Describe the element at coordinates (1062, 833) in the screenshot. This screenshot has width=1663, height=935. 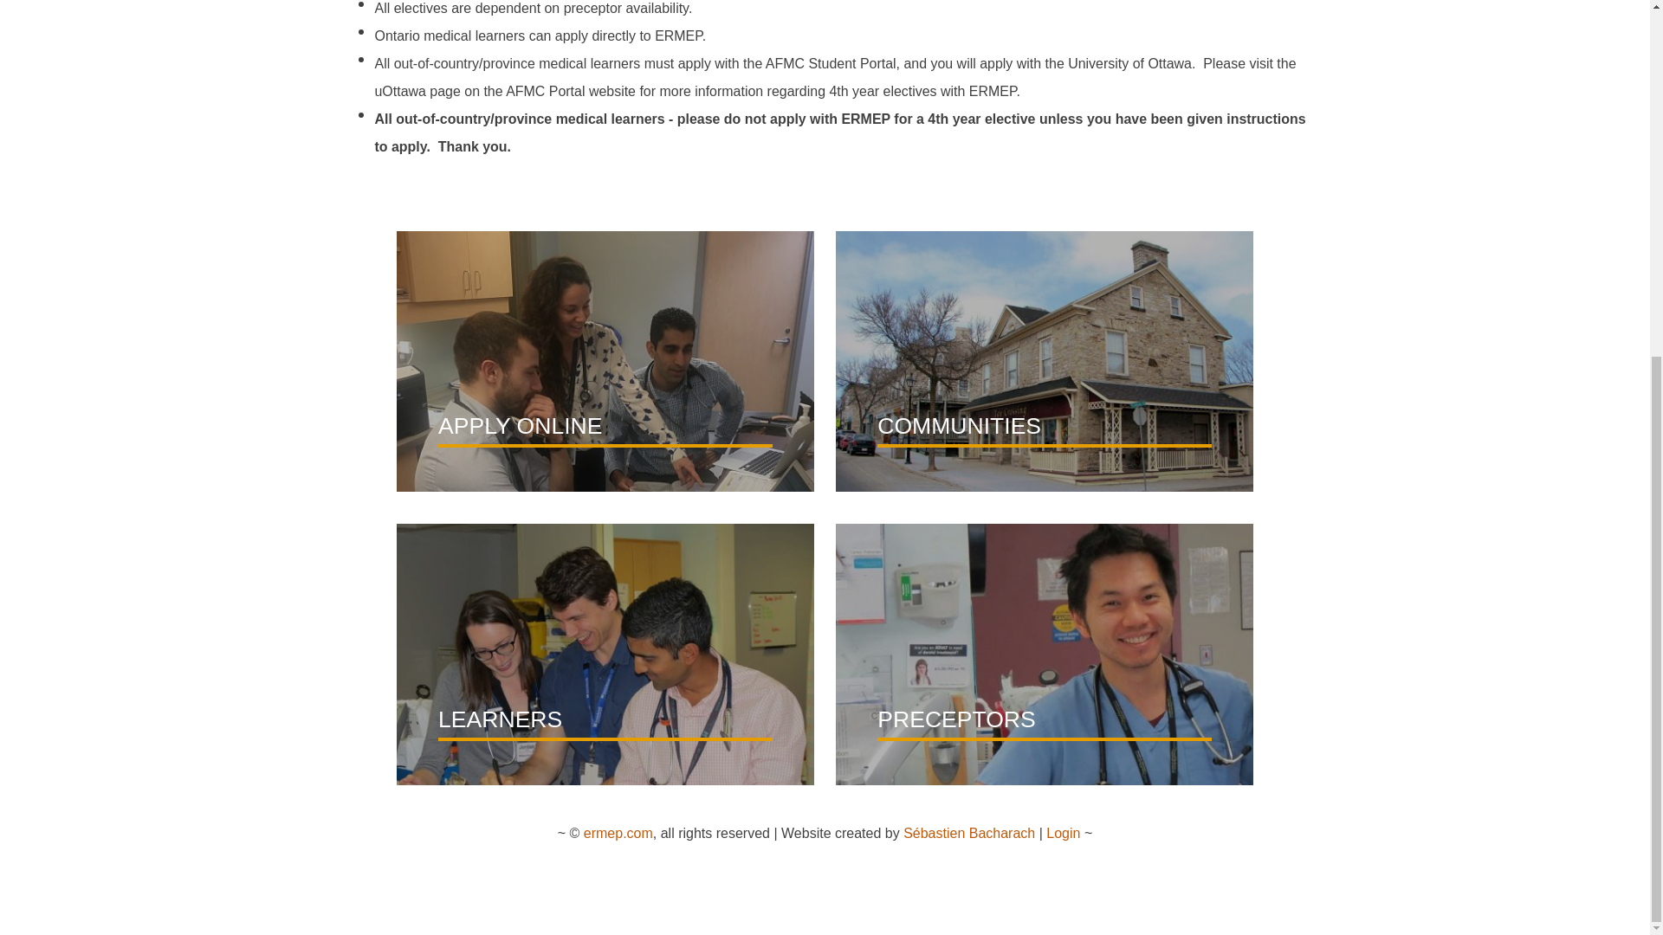
I see `Login` at that location.